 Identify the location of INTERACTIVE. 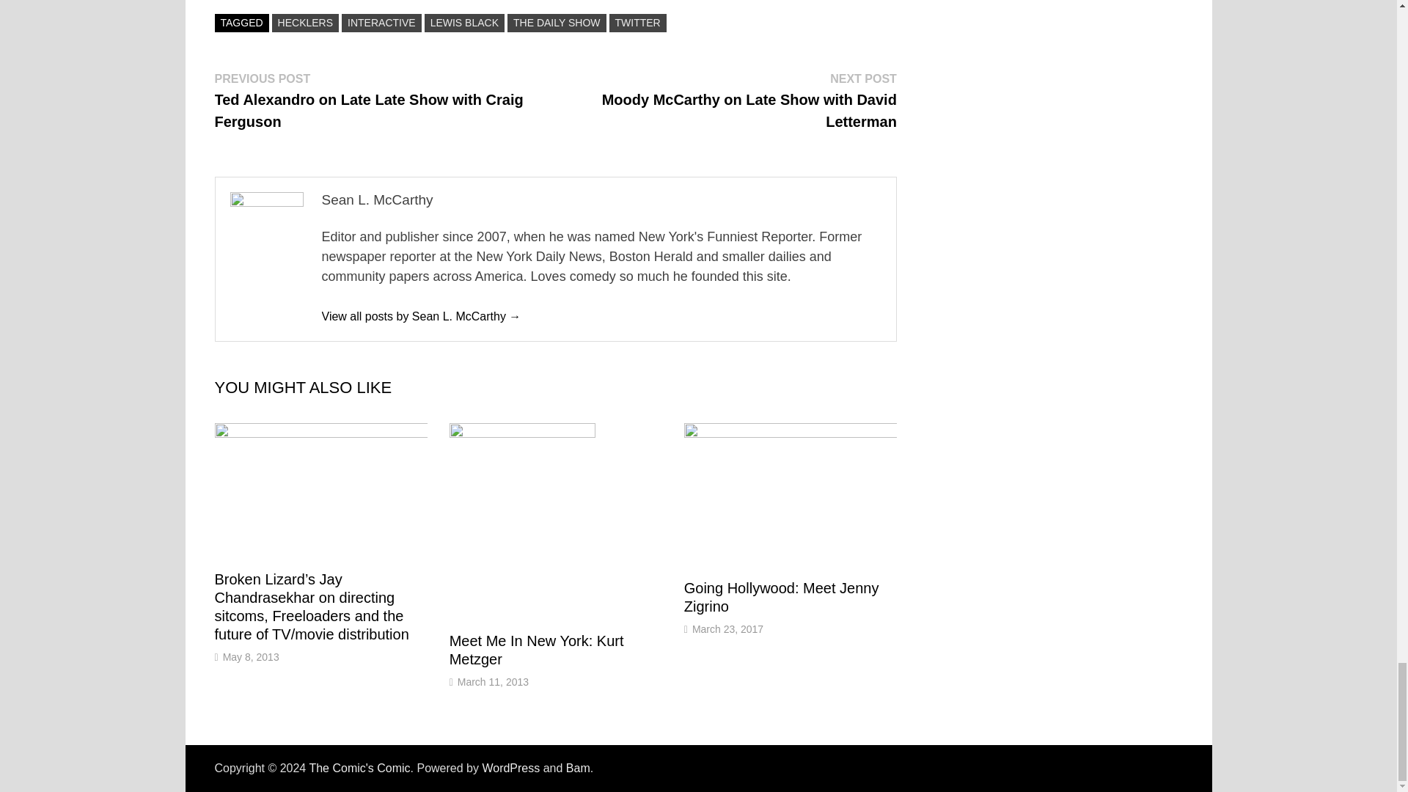
(381, 23).